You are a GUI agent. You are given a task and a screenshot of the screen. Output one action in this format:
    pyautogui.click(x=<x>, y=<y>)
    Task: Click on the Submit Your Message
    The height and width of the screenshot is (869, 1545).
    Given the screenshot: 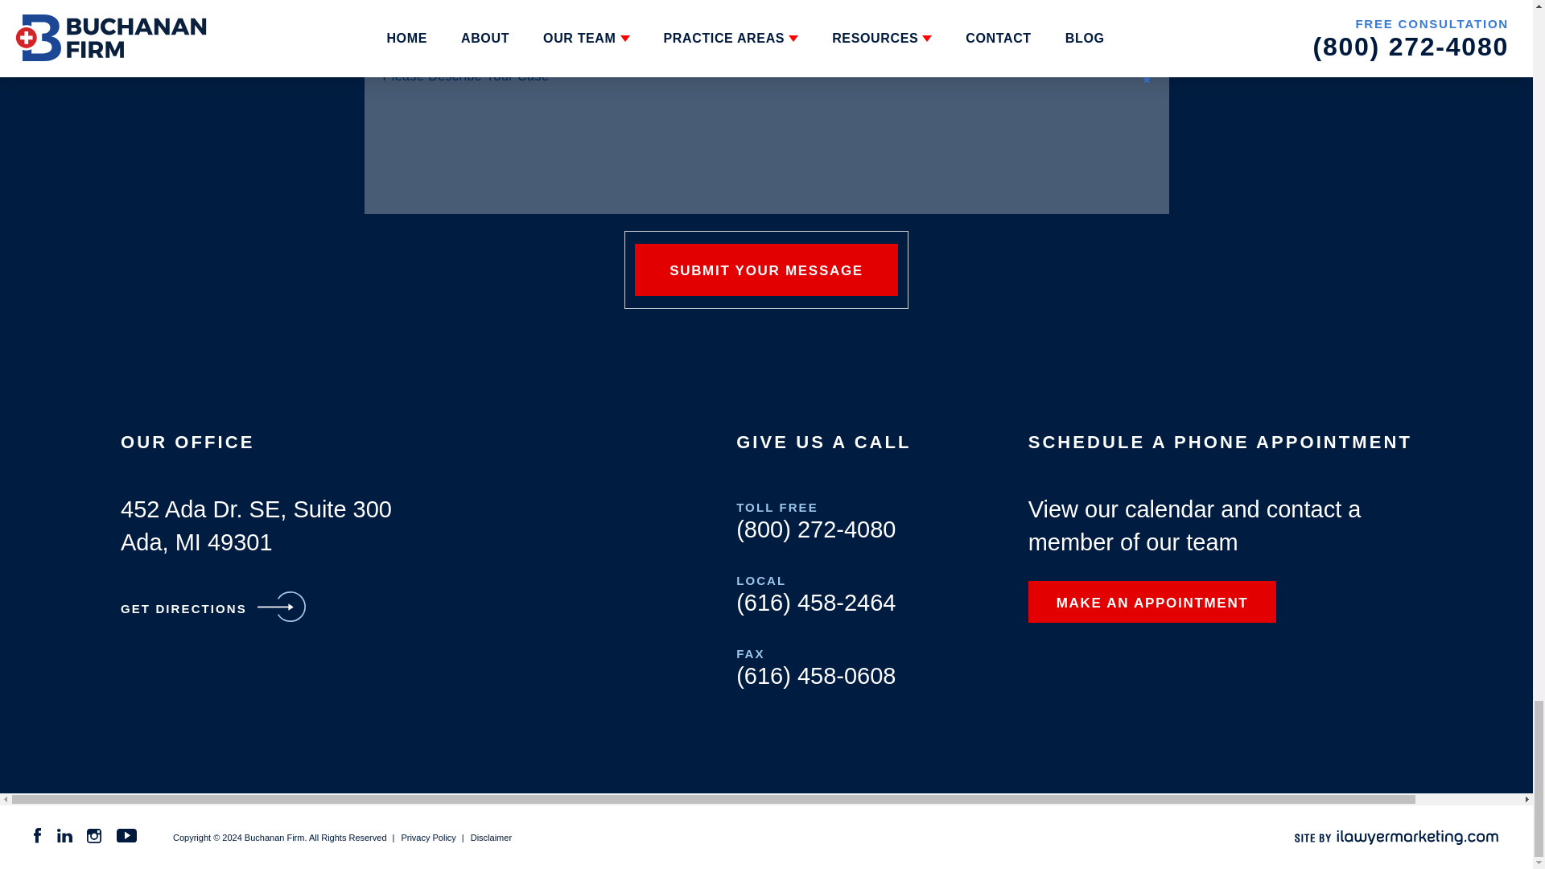 What is the action you would take?
    pyautogui.click(x=766, y=270)
    